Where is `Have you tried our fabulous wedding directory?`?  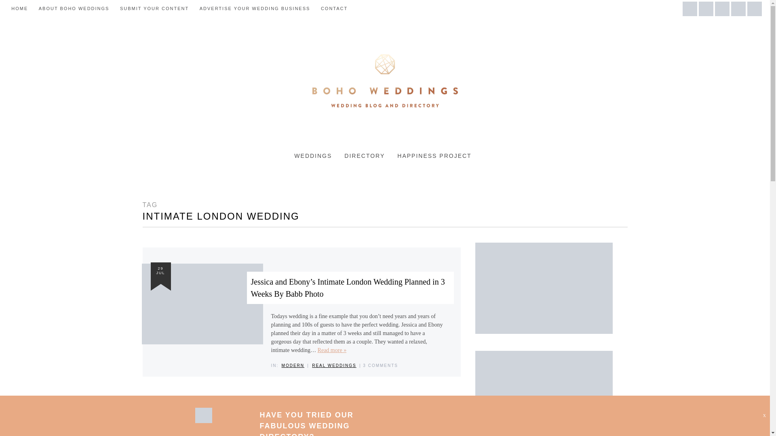 Have you tried our fabulous wedding directory? is located at coordinates (203, 421).